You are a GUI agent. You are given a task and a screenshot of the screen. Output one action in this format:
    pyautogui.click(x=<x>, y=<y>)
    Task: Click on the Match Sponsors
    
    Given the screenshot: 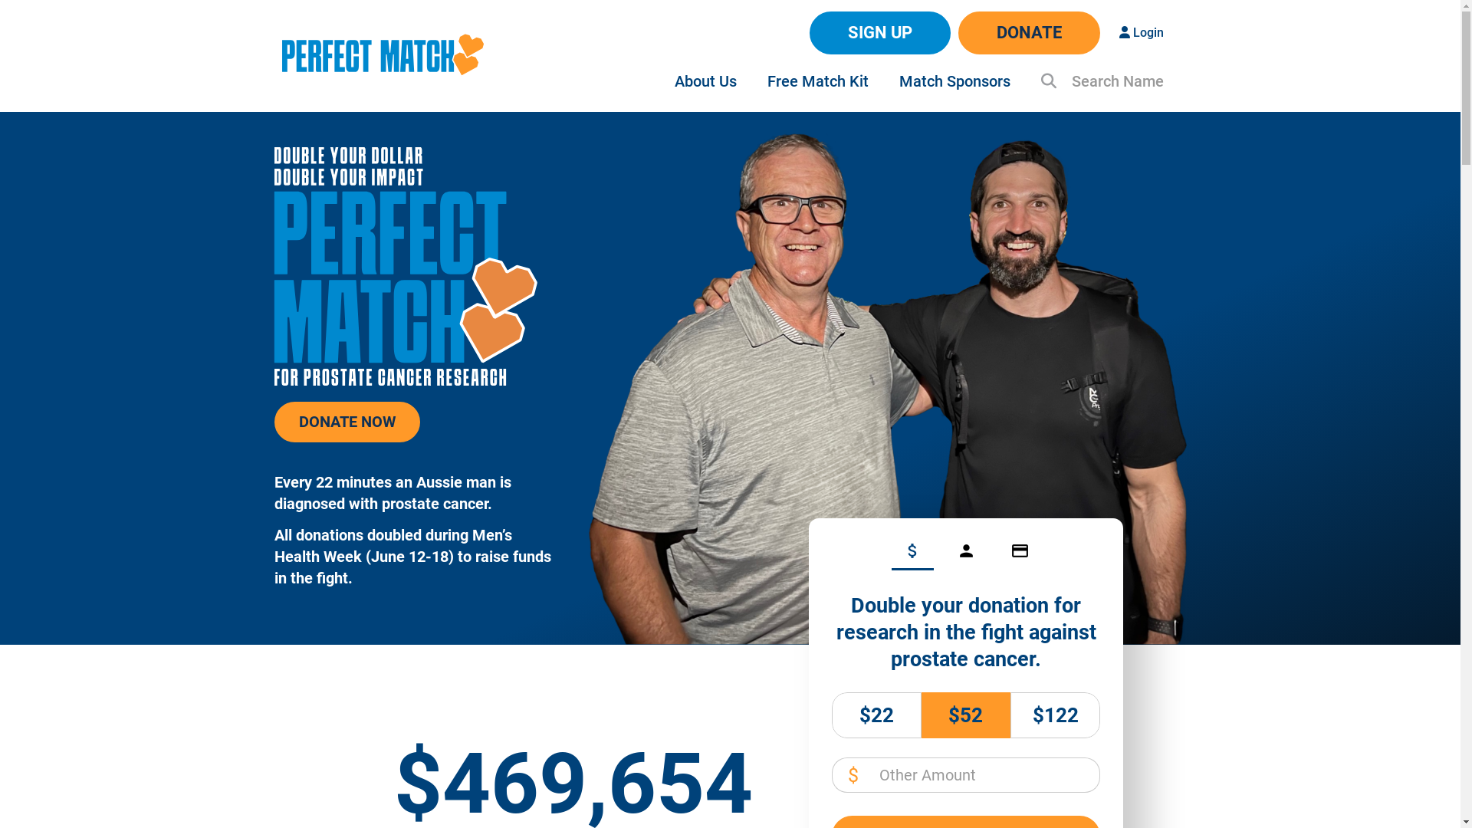 What is the action you would take?
    pyautogui.click(x=954, y=81)
    